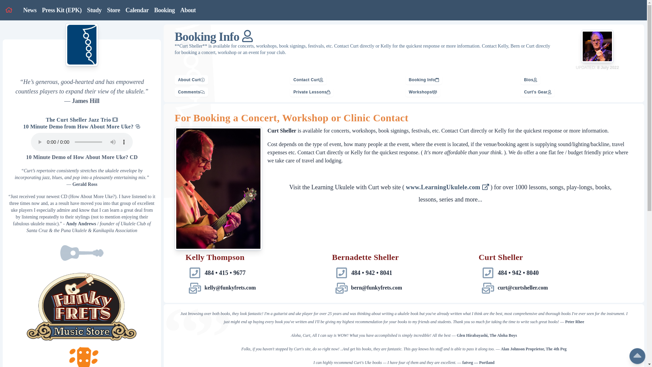 The image size is (652, 367). I want to click on Bios, so click(530, 79).